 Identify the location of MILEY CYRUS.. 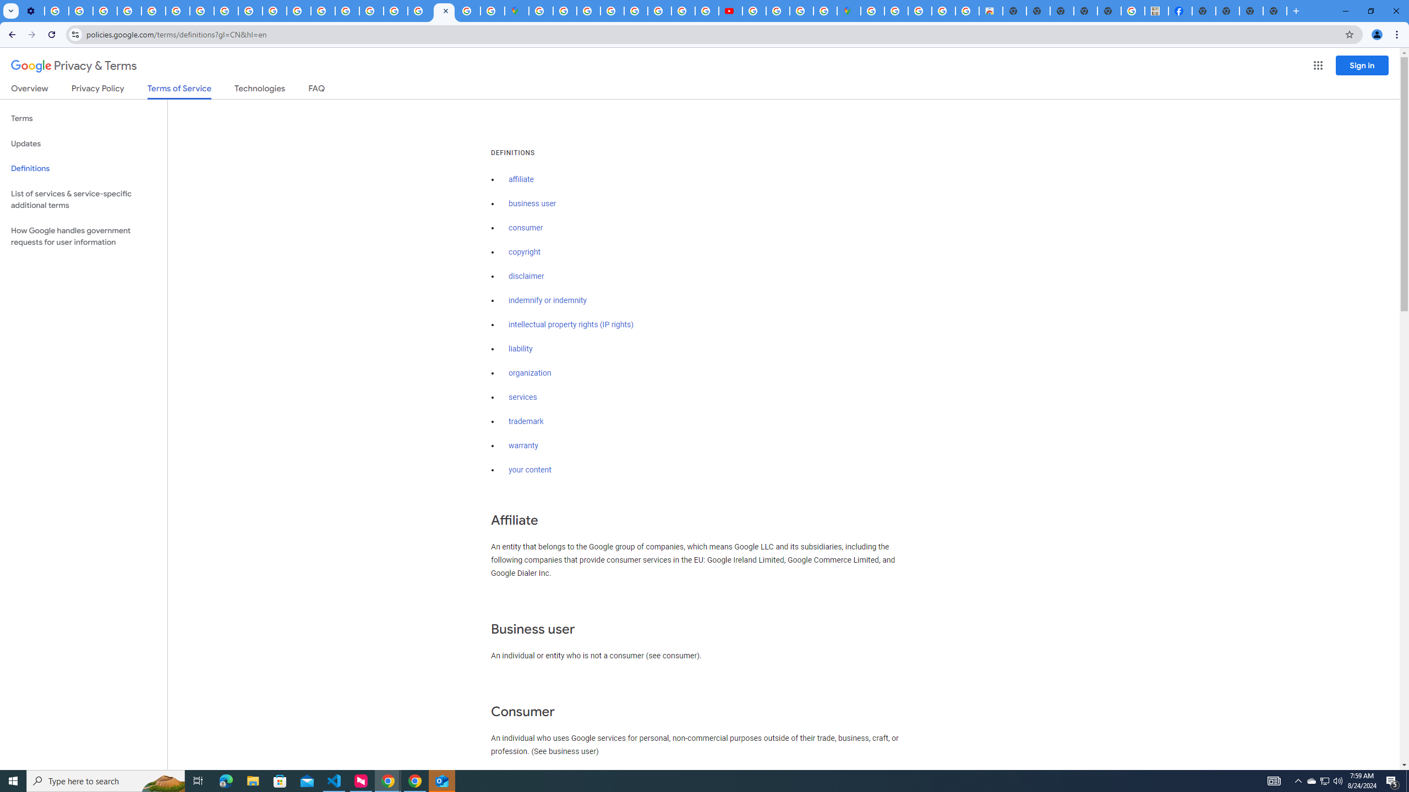
(1157, 11).